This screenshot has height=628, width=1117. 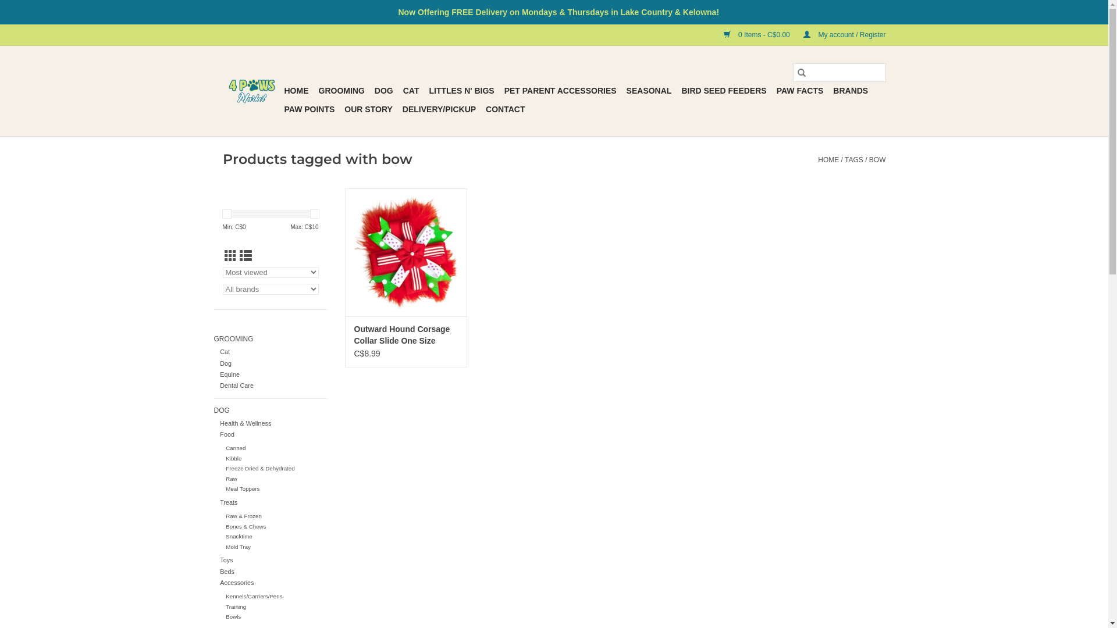 I want to click on Outward Hound Corsage Collar Slide One Size, so click(x=405, y=335).